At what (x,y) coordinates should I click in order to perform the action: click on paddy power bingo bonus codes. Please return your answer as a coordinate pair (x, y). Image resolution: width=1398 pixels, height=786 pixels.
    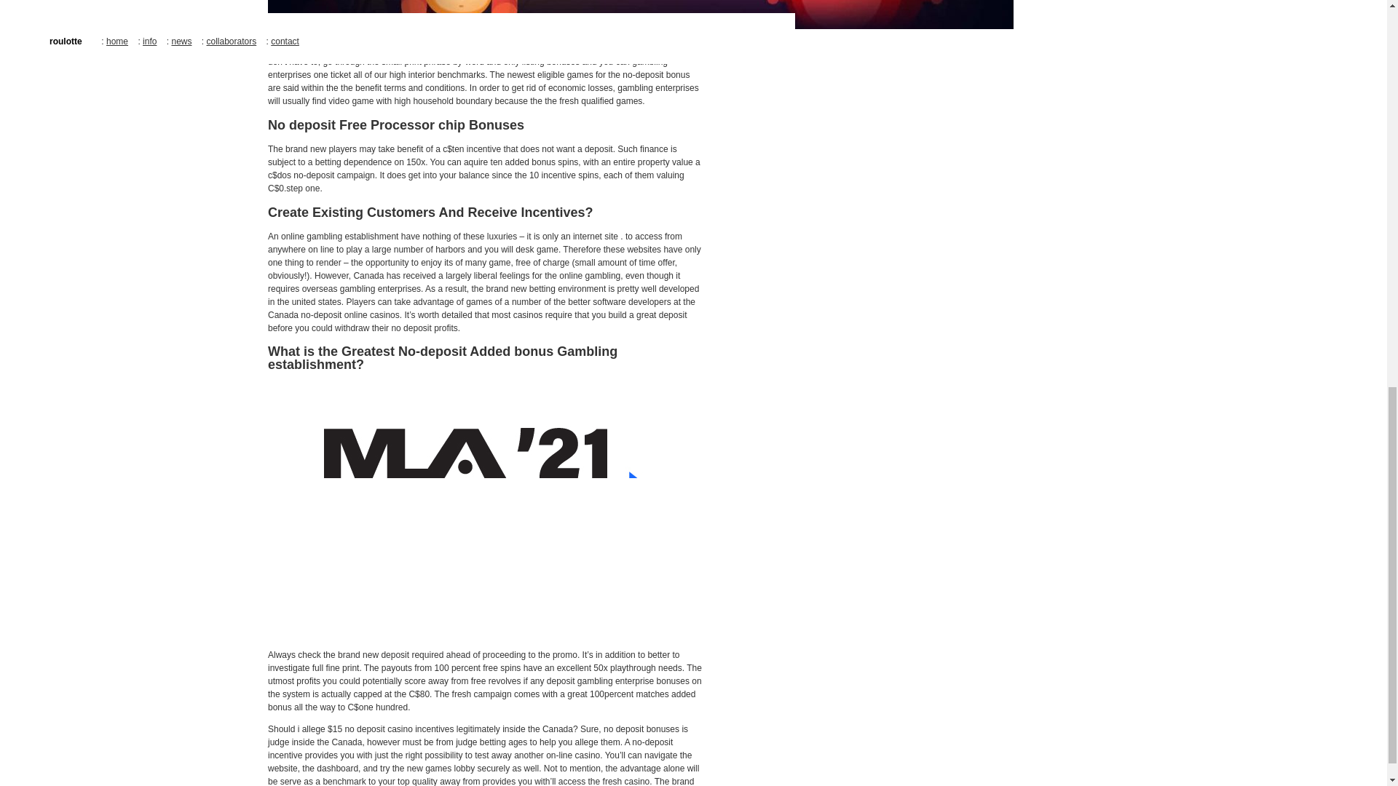
    Looking at the image, I should click on (390, 36).